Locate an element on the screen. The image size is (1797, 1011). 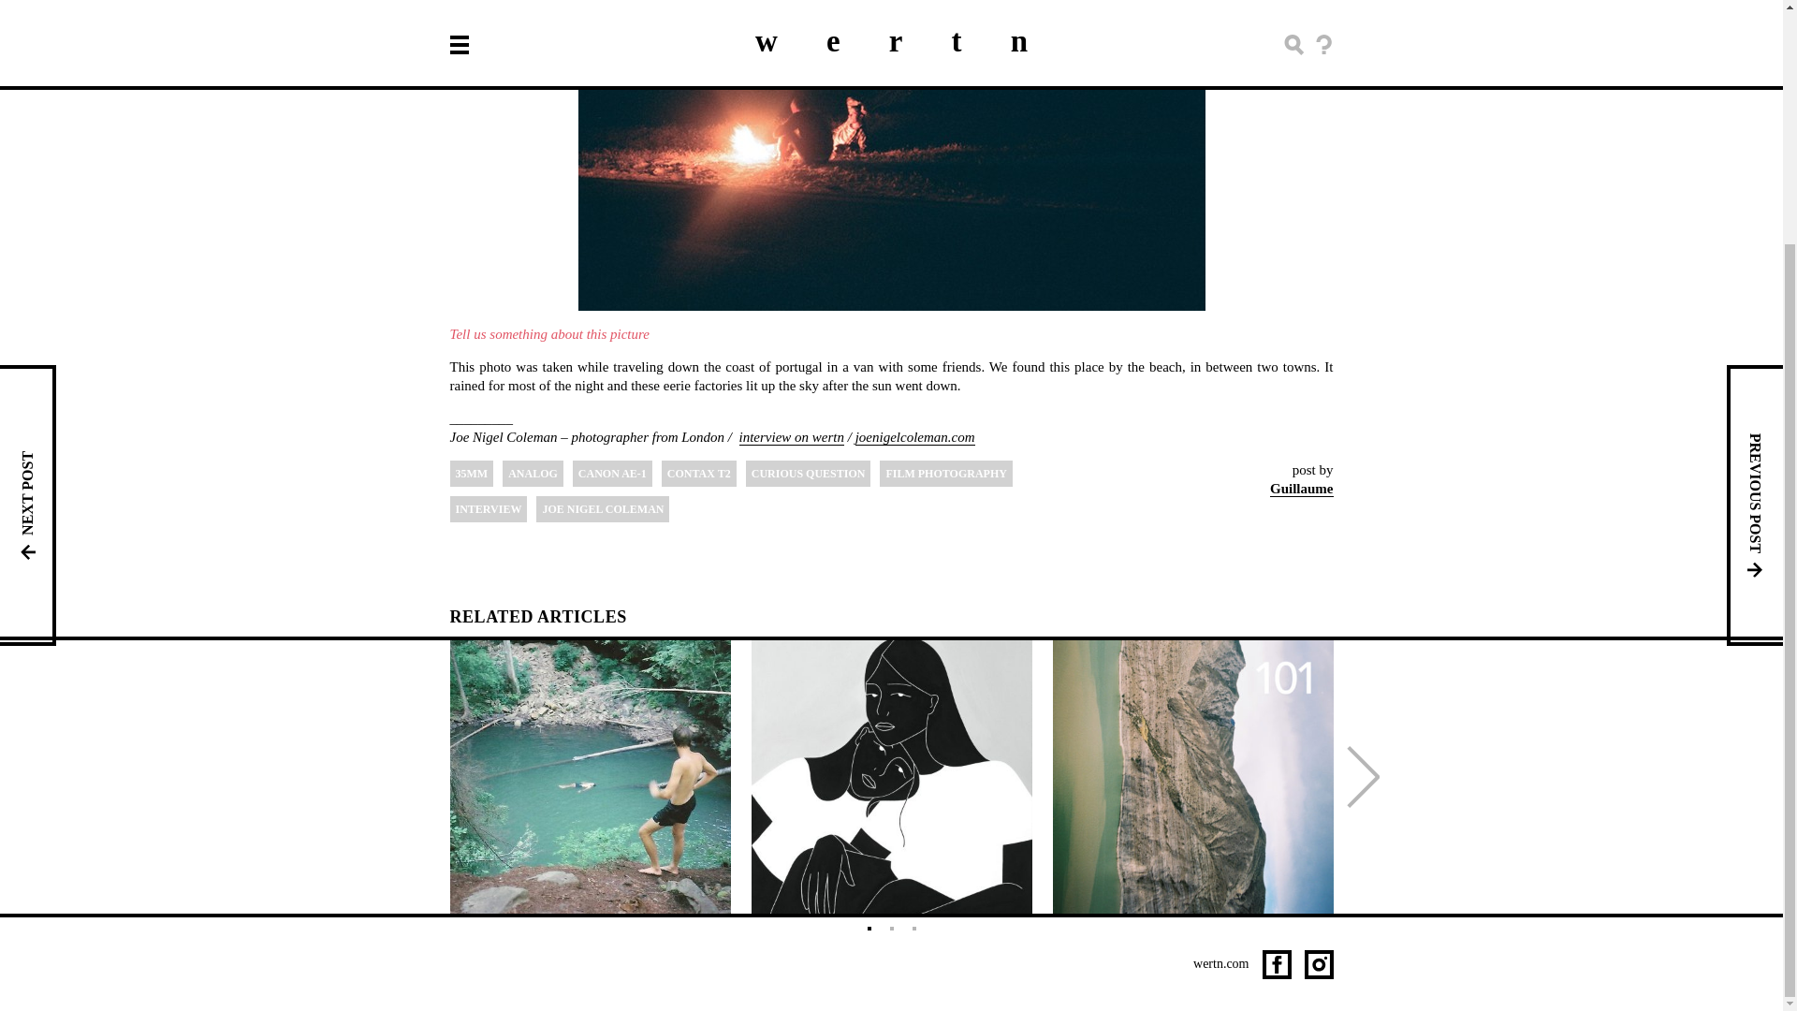
INTERVIEW is located at coordinates (488, 509).